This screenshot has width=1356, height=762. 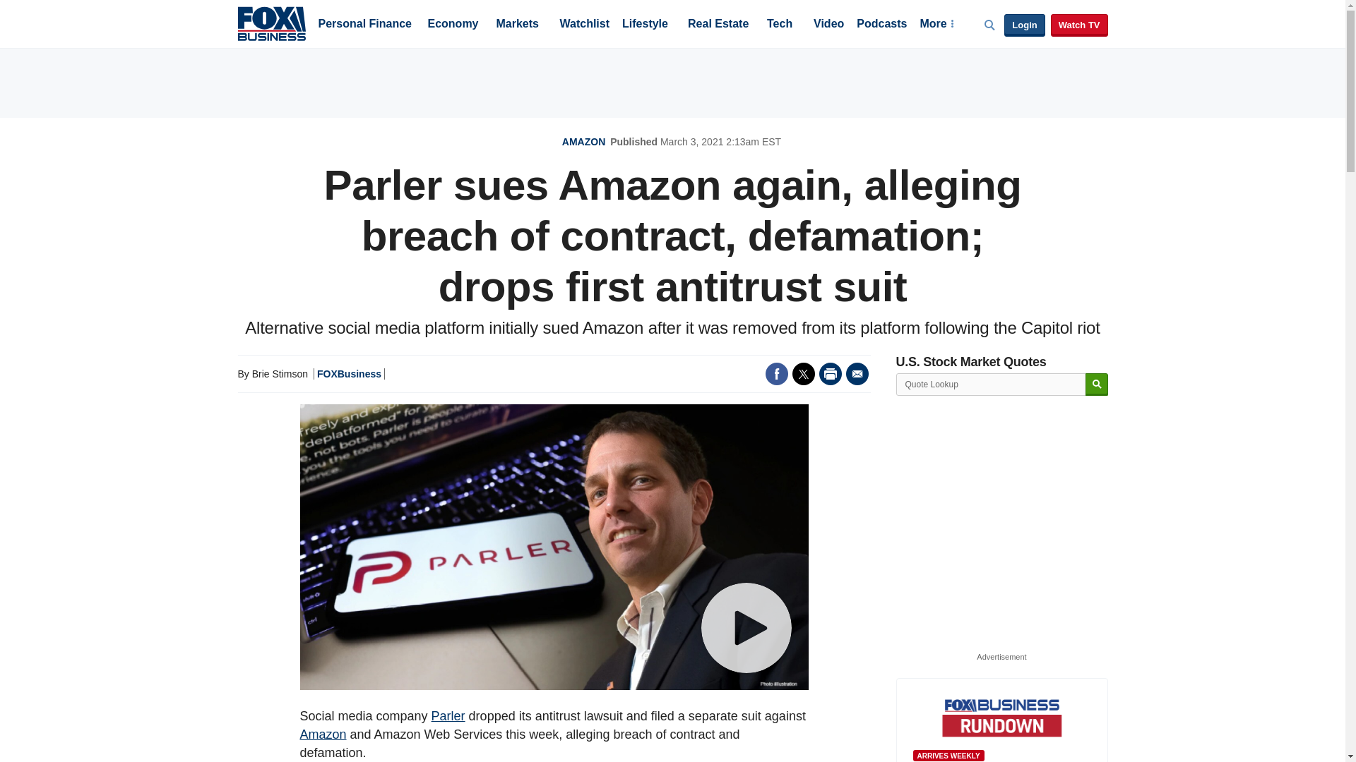 I want to click on Login, so click(x=1024, y=25).